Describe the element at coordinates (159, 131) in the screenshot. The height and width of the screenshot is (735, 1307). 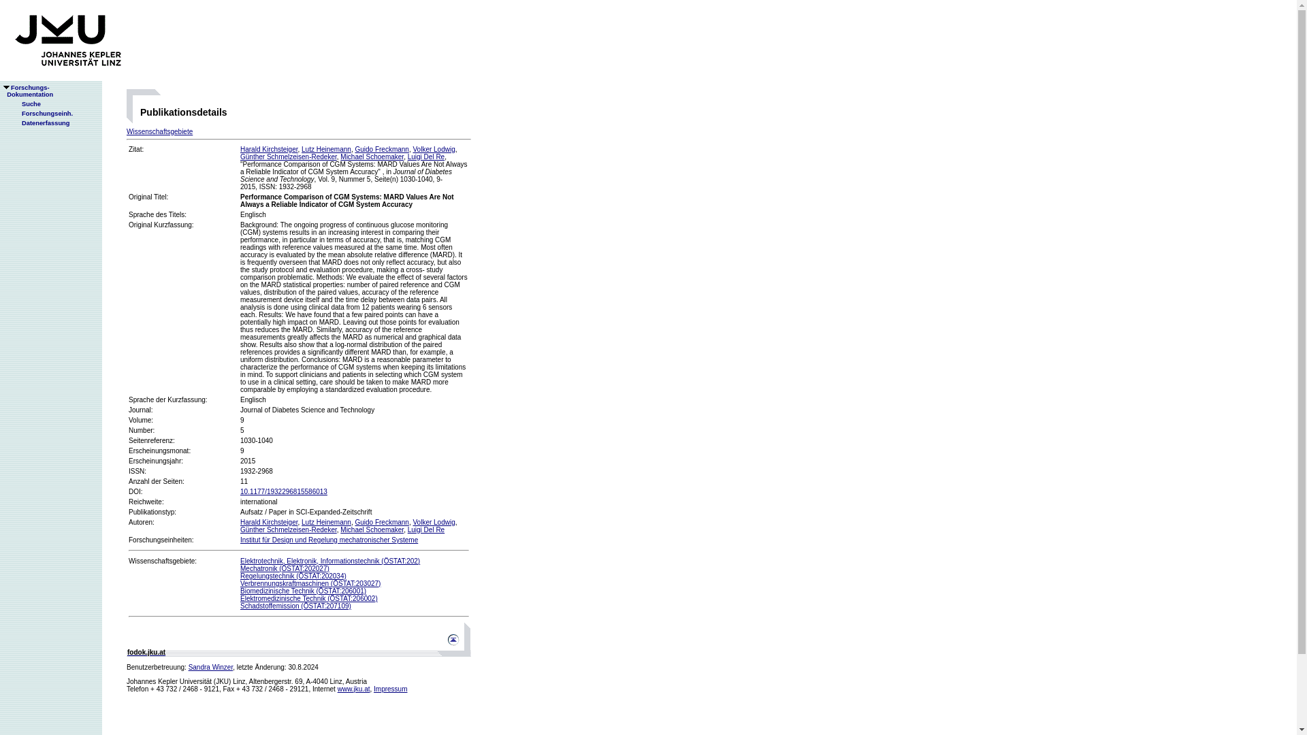
I see `Wissenschaftsgebiete` at that location.